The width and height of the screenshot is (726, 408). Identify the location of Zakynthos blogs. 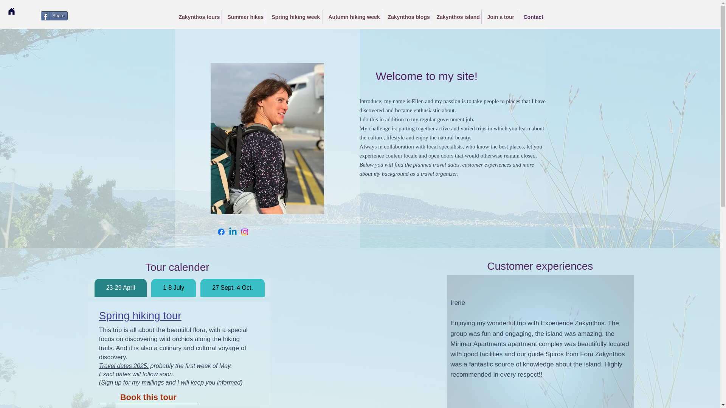
(406, 17).